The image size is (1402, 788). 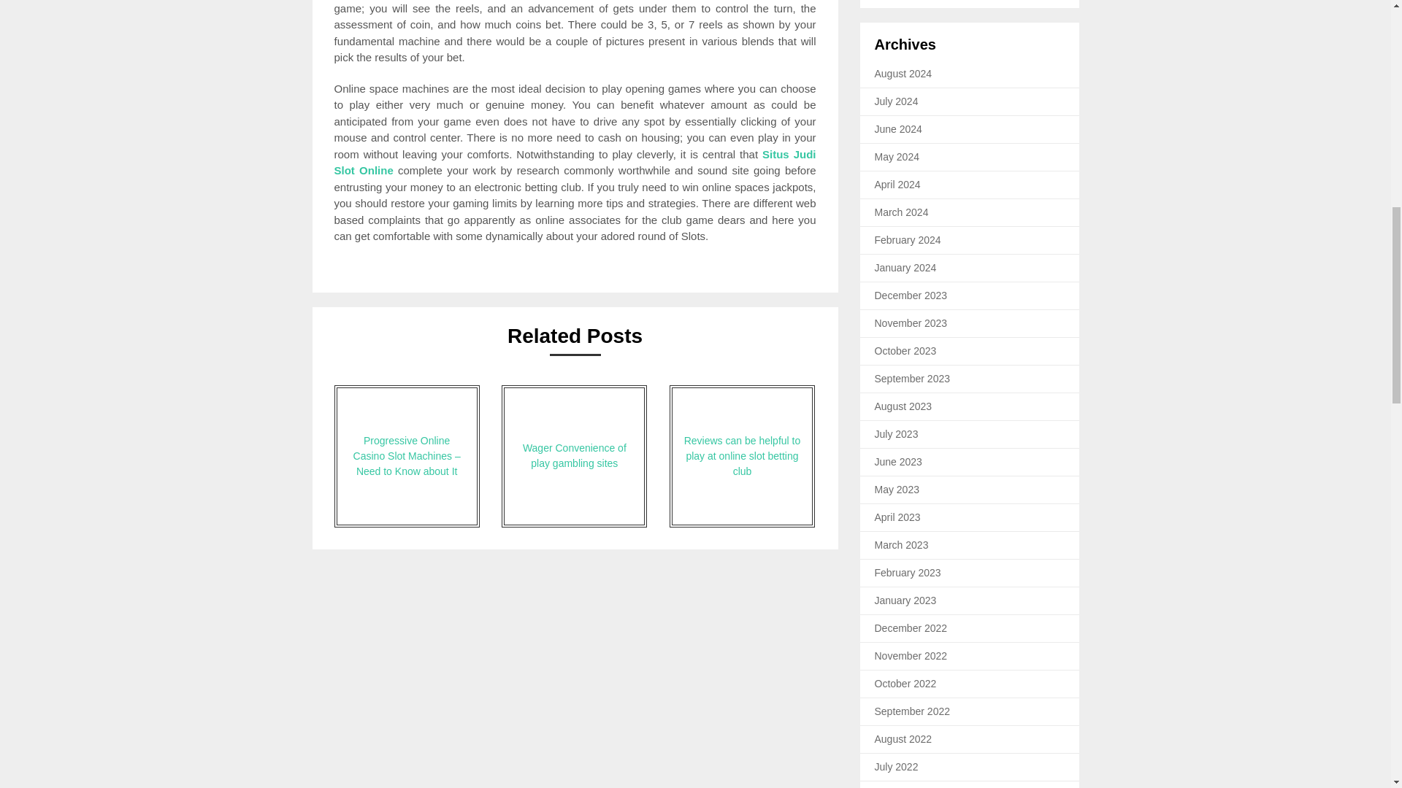 What do you see at coordinates (901, 212) in the screenshot?
I see `March 2024` at bounding box center [901, 212].